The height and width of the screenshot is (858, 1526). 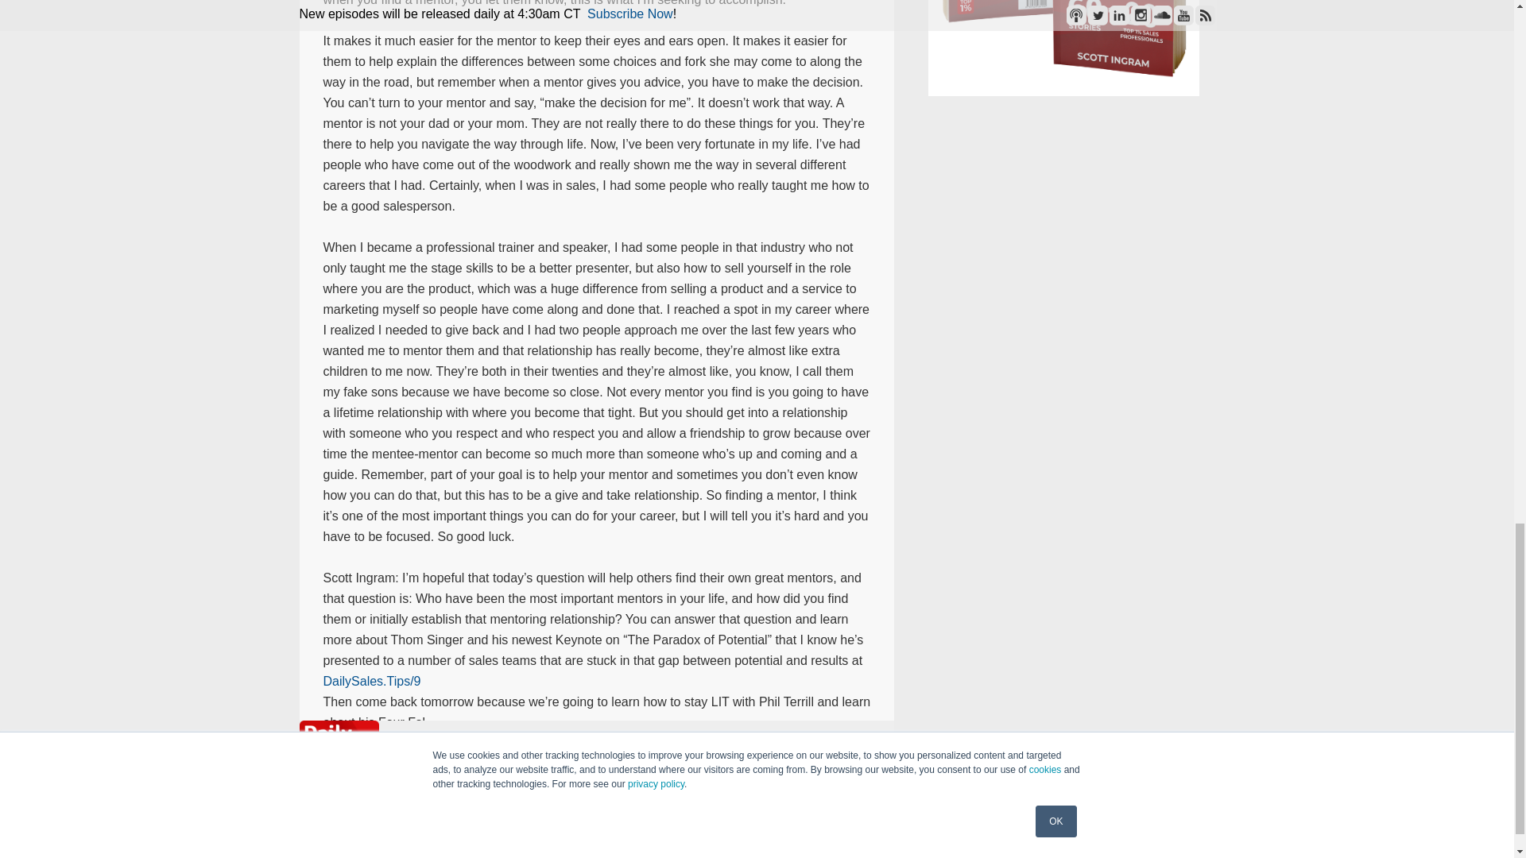 What do you see at coordinates (833, 763) in the screenshot?
I see `Download` at bounding box center [833, 763].